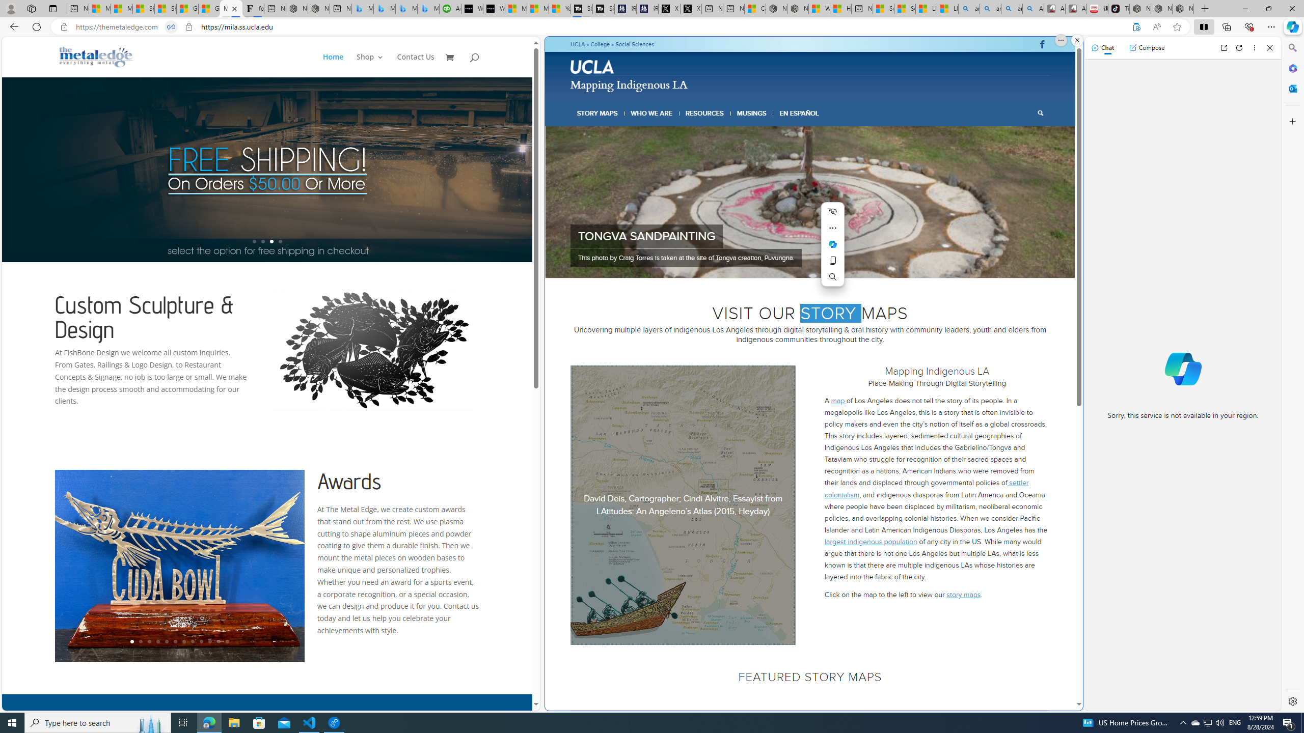 This screenshot has height=733, width=1304. What do you see at coordinates (515, 9) in the screenshot?
I see `Microsoft Start Sports` at bounding box center [515, 9].